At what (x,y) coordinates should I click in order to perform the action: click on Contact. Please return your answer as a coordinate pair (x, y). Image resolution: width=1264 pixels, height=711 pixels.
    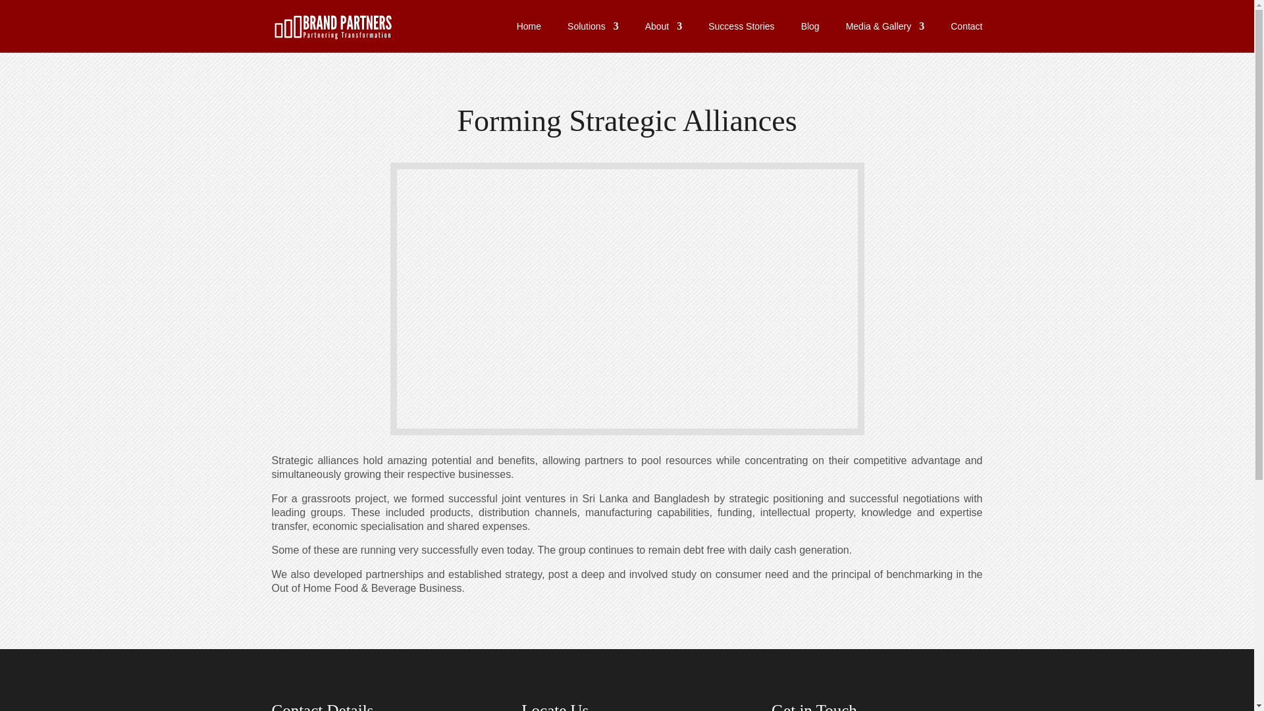
    Looking at the image, I should click on (966, 37).